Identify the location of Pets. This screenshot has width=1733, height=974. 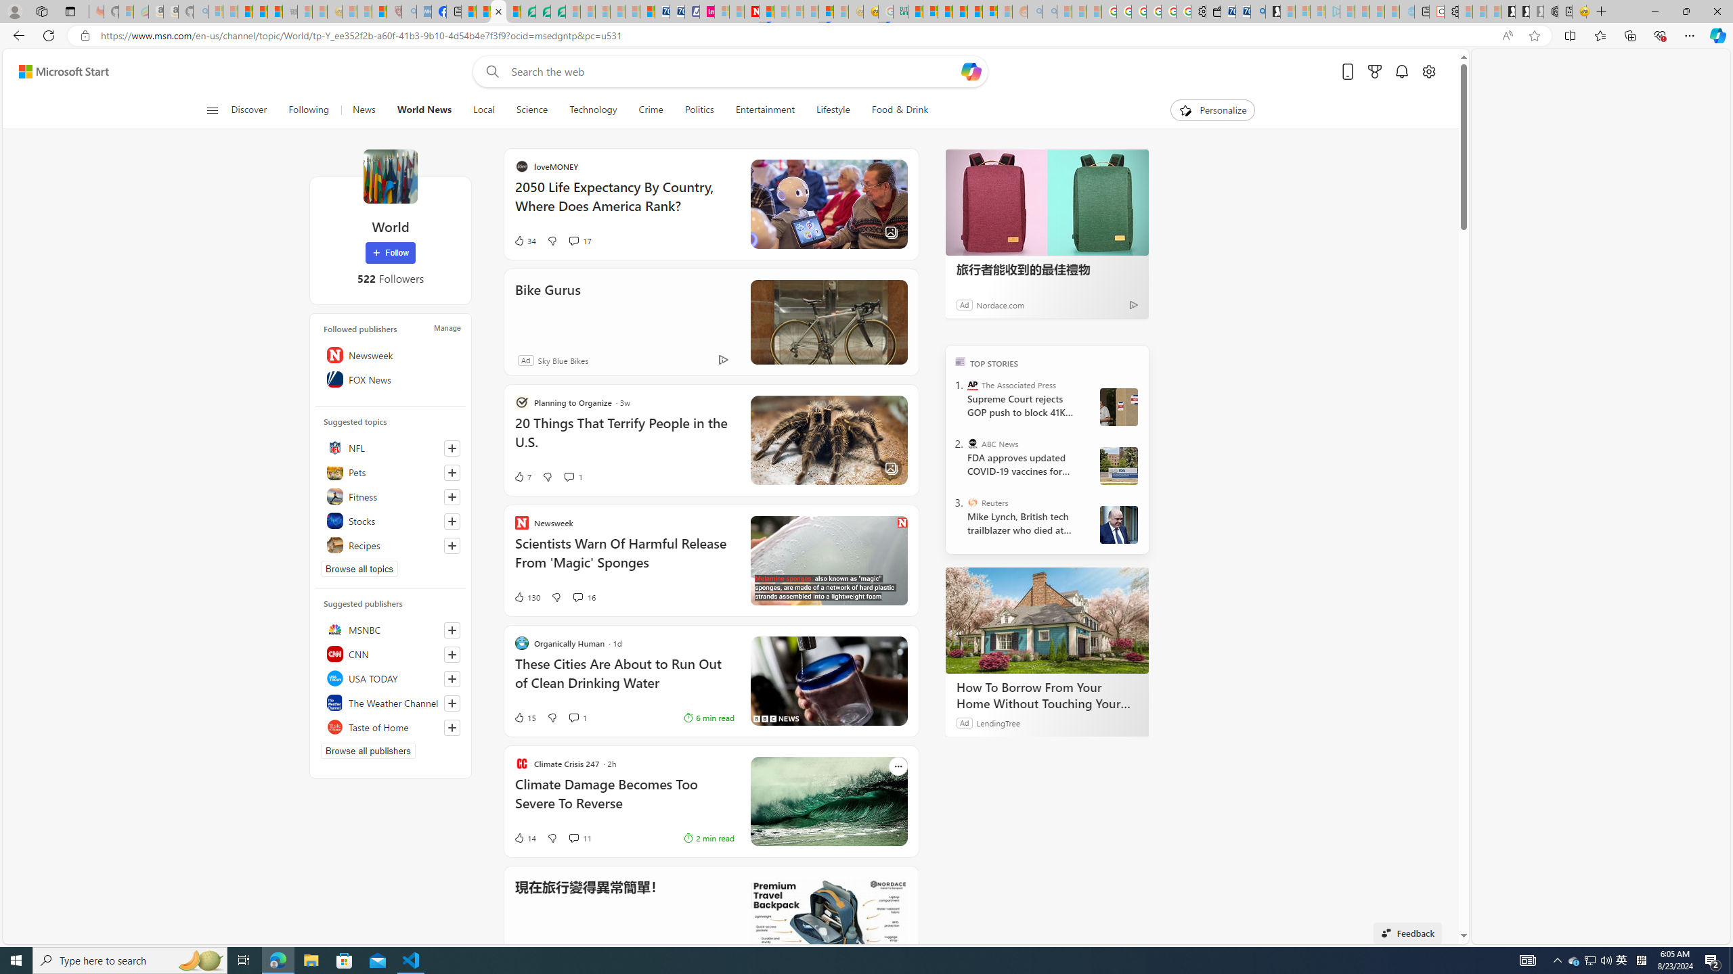
(390, 472).